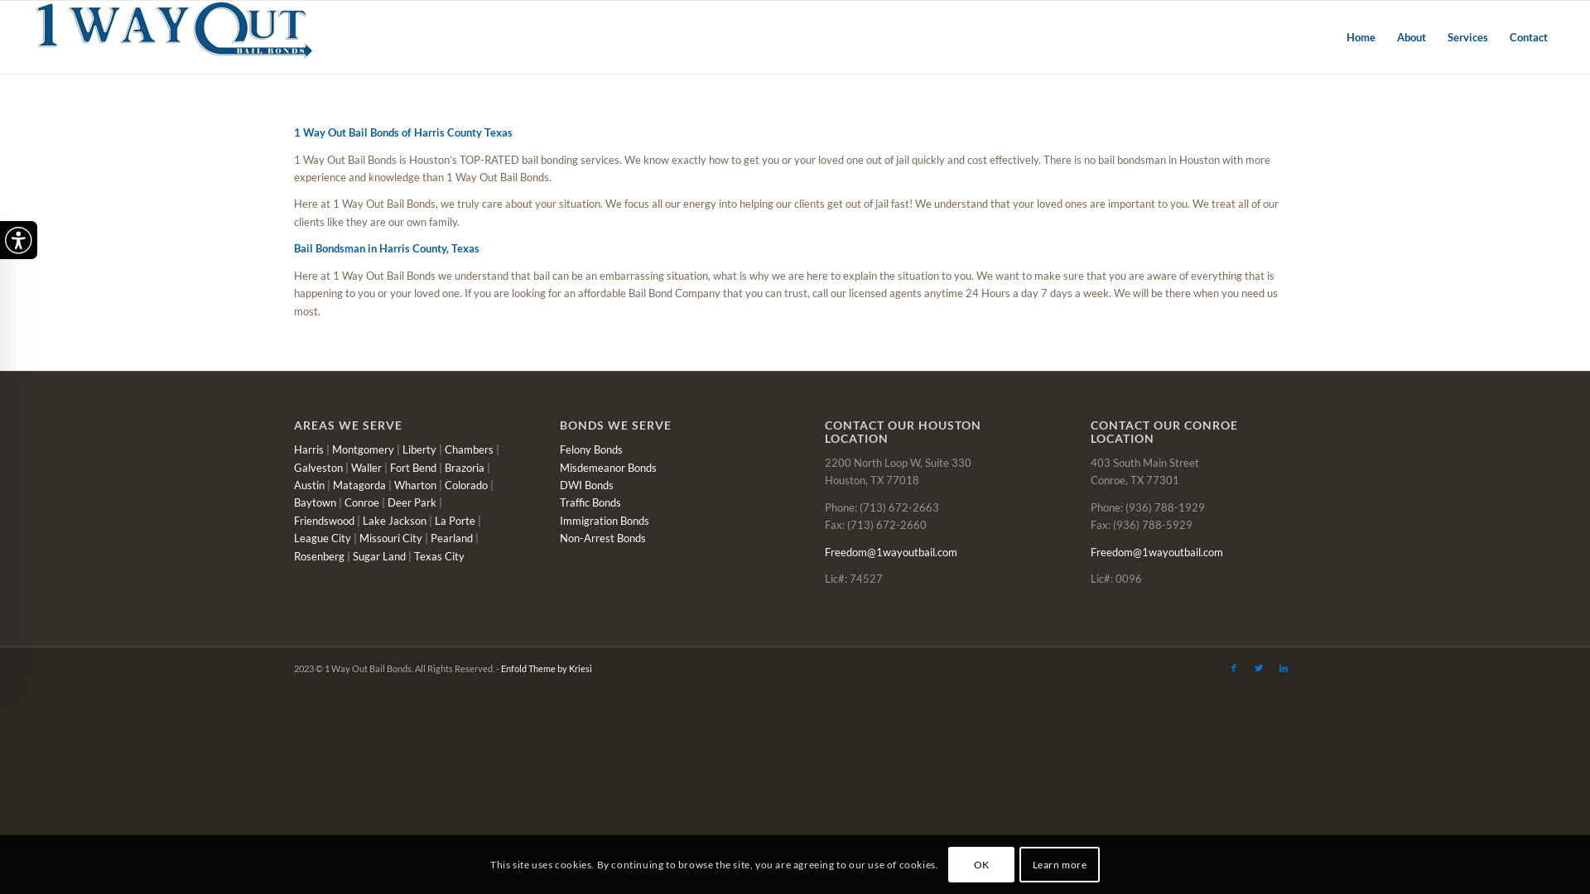 This screenshot has height=894, width=1590. I want to click on Montgomery, so click(363, 449).